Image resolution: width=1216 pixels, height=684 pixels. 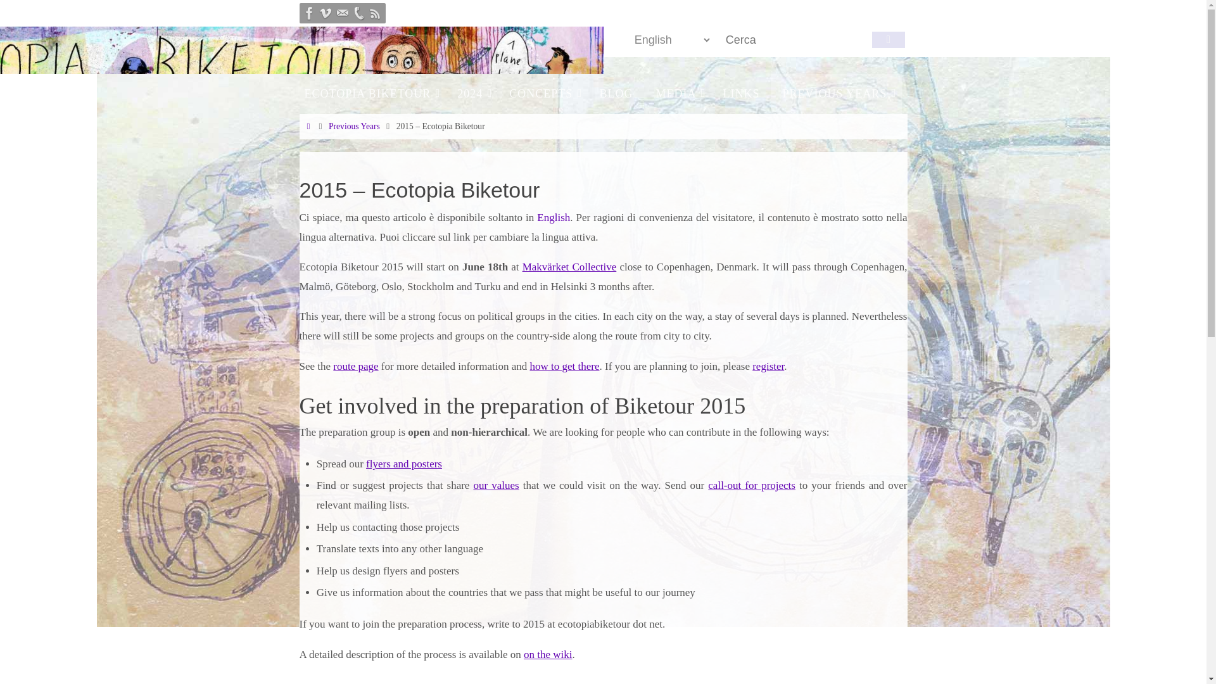 What do you see at coordinates (342, 13) in the screenshot?
I see `Mail` at bounding box center [342, 13].